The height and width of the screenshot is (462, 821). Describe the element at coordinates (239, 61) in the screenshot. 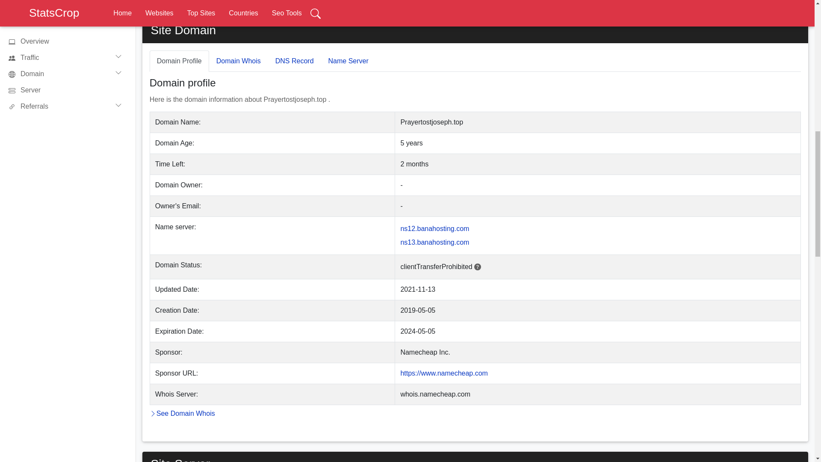

I see `Domain Whois` at that location.